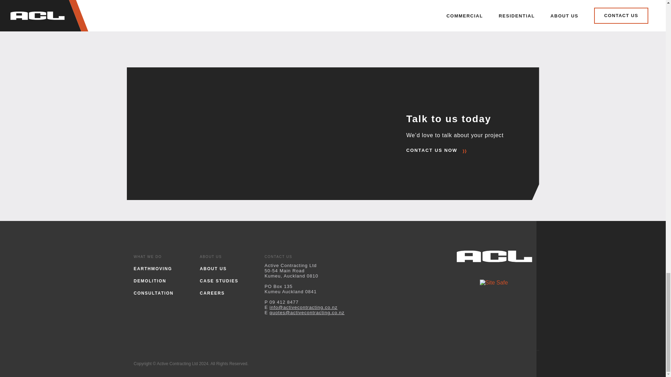 Image resolution: width=671 pixels, height=377 pixels. What do you see at coordinates (212, 293) in the screenshot?
I see `CAREERS` at bounding box center [212, 293].